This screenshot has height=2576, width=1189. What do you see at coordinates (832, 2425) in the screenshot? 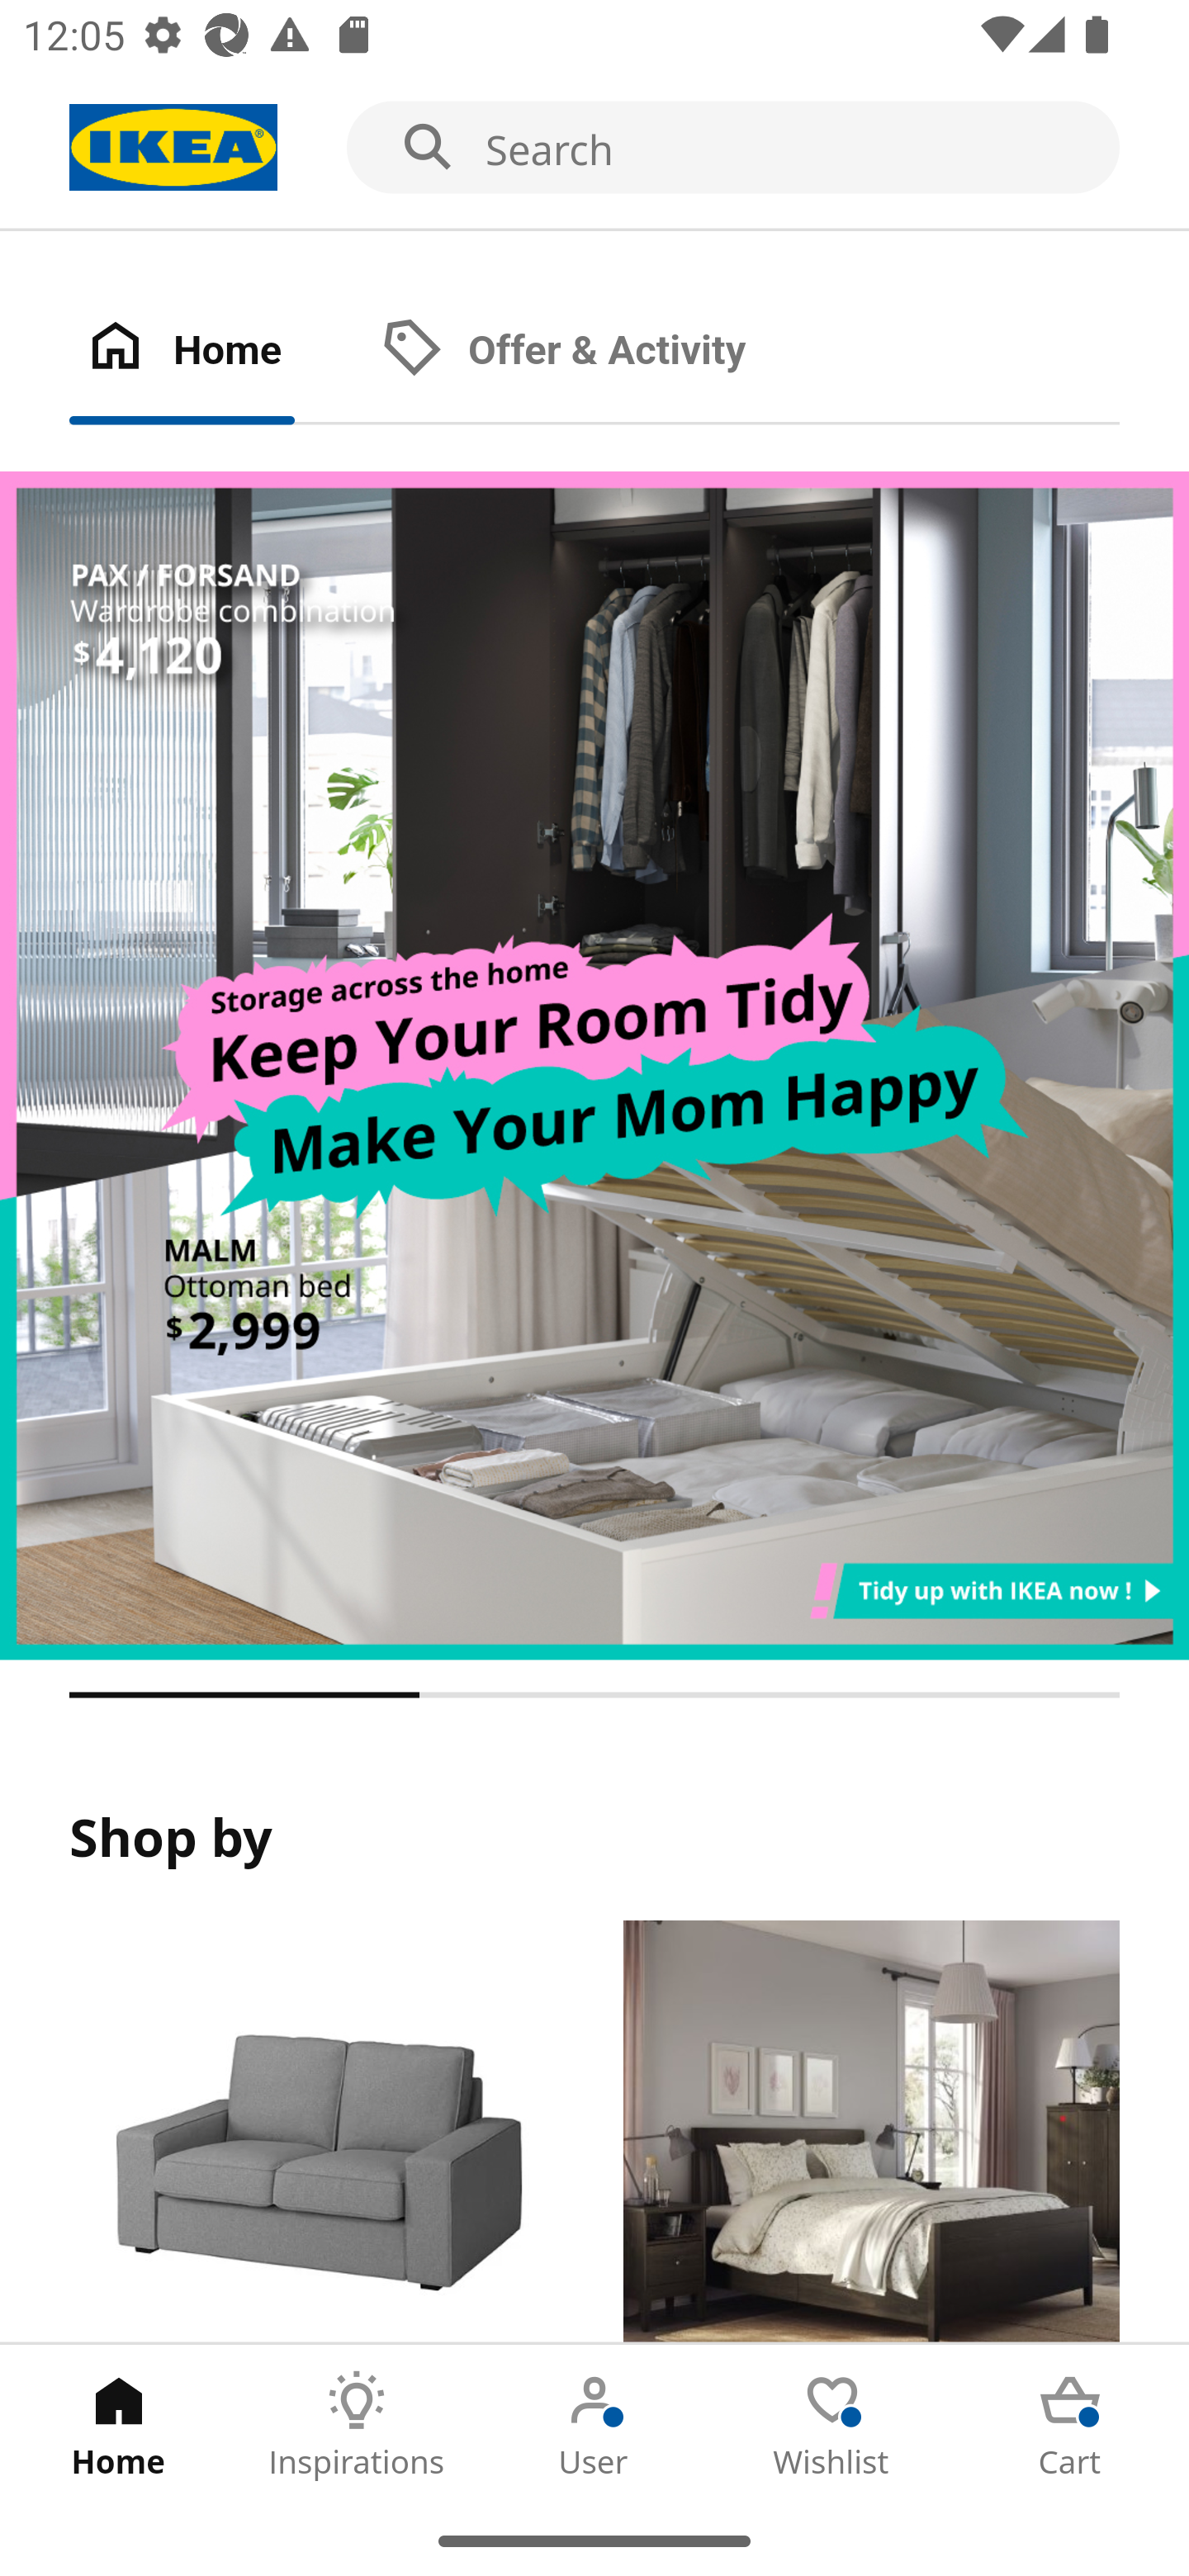
I see `Wishlist
Tab 4 of 5` at bounding box center [832, 2425].